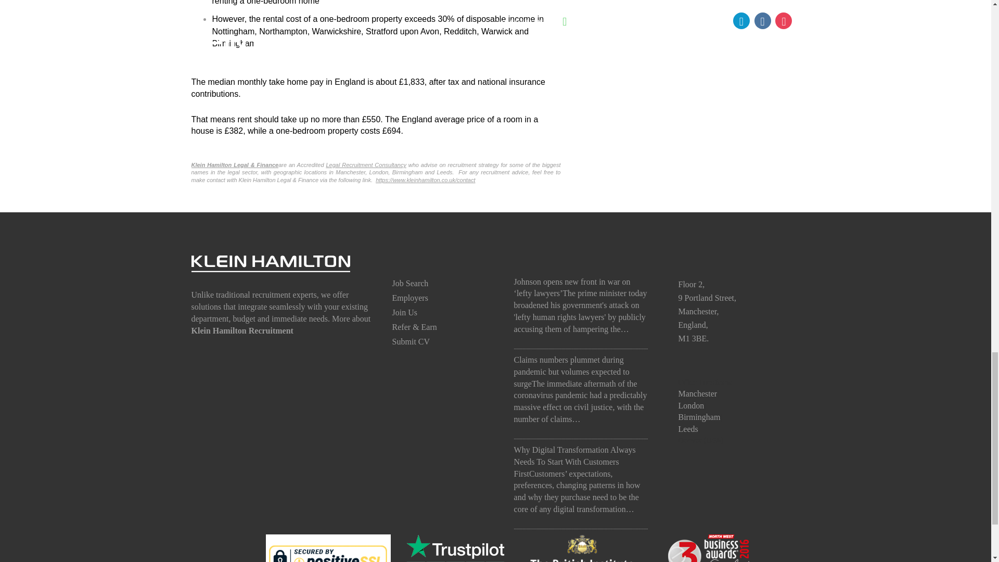 This screenshot has height=562, width=999. Describe the element at coordinates (365, 164) in the screenshot. I see `Legal Recruitment Consultancy` at that location.